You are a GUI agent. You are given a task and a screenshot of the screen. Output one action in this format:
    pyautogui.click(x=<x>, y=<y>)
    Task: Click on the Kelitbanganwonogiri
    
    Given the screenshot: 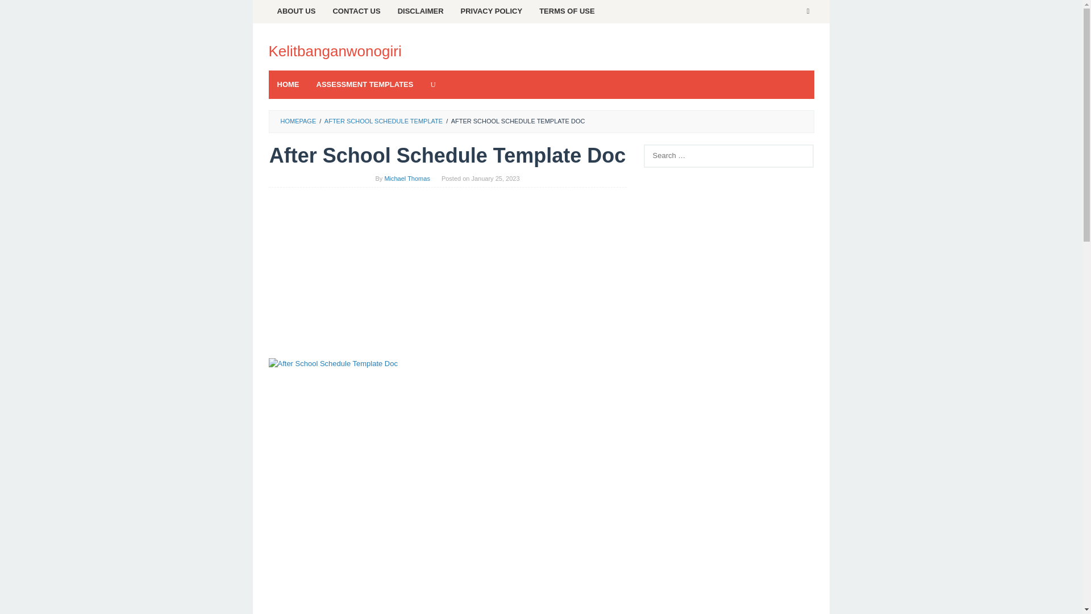 What is the action you would take?
    pyautogui.click(x=335, y=51)
    